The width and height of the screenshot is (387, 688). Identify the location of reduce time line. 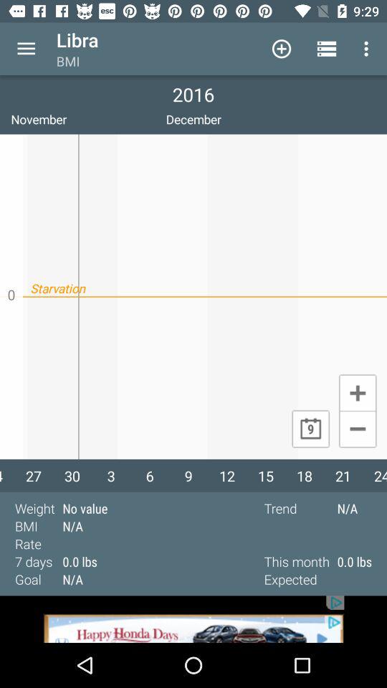
(357, 430).